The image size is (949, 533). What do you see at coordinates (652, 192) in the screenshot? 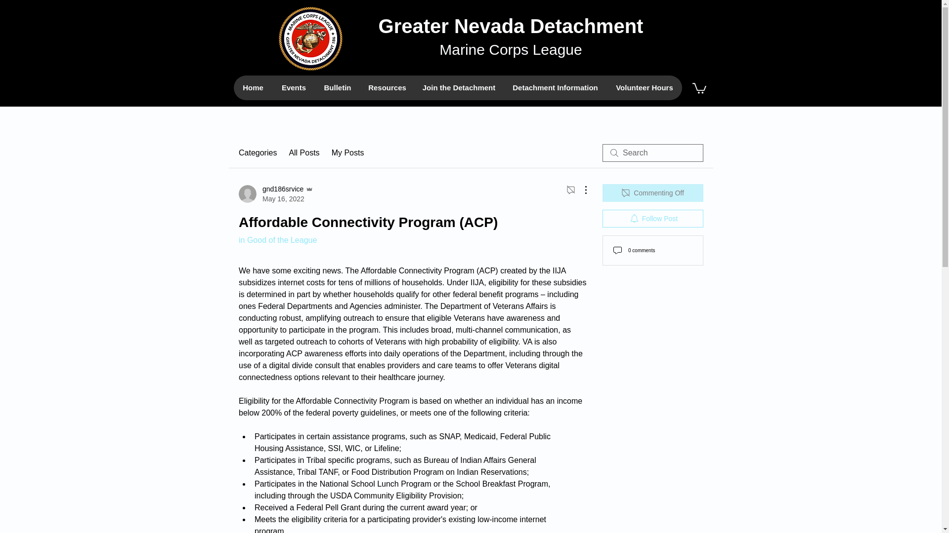
I see `Commenting Off` at bounding box center [652, 192].